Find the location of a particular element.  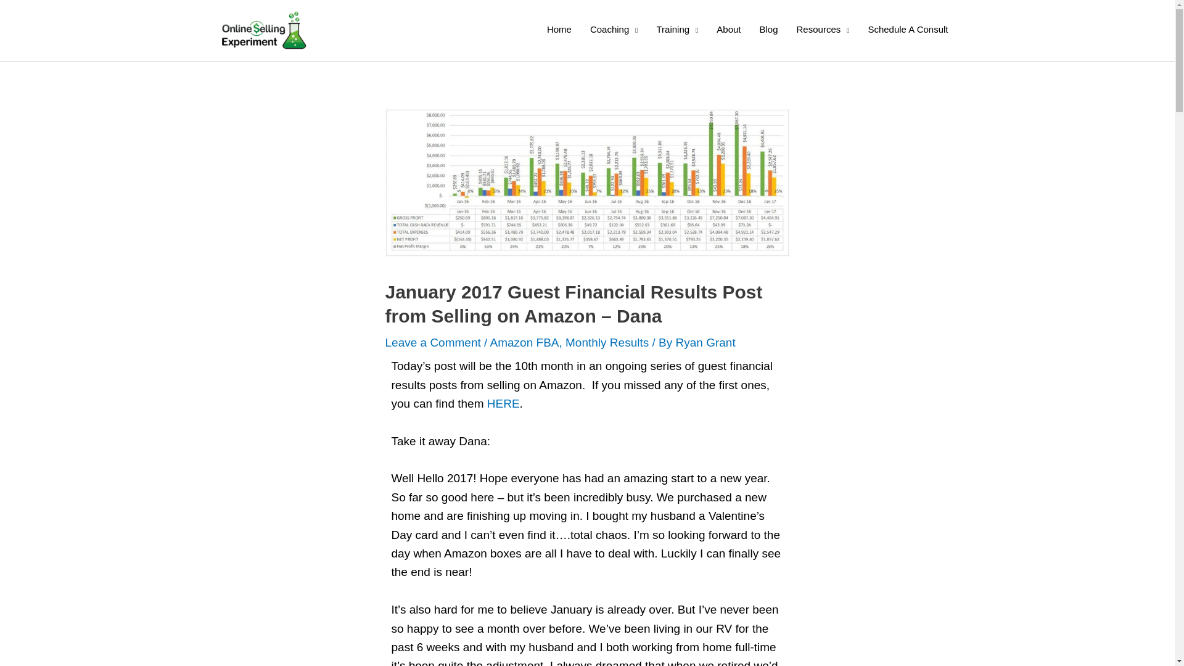

Home is located at coordinates (559, 29).